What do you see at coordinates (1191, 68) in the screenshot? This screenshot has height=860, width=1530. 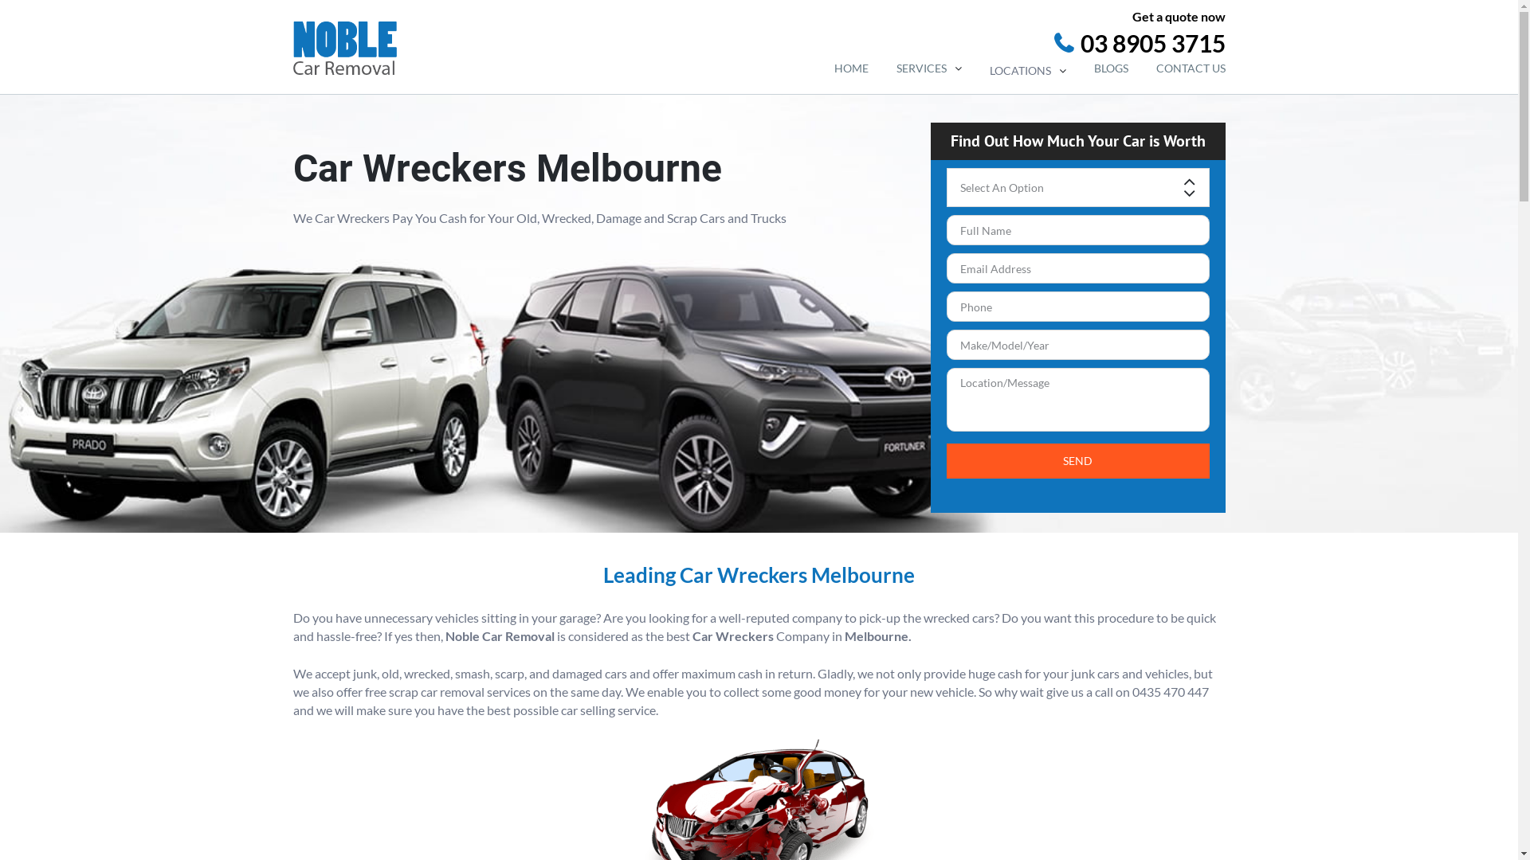 I see `CONTACT US` at bounding box center [1191, 68].